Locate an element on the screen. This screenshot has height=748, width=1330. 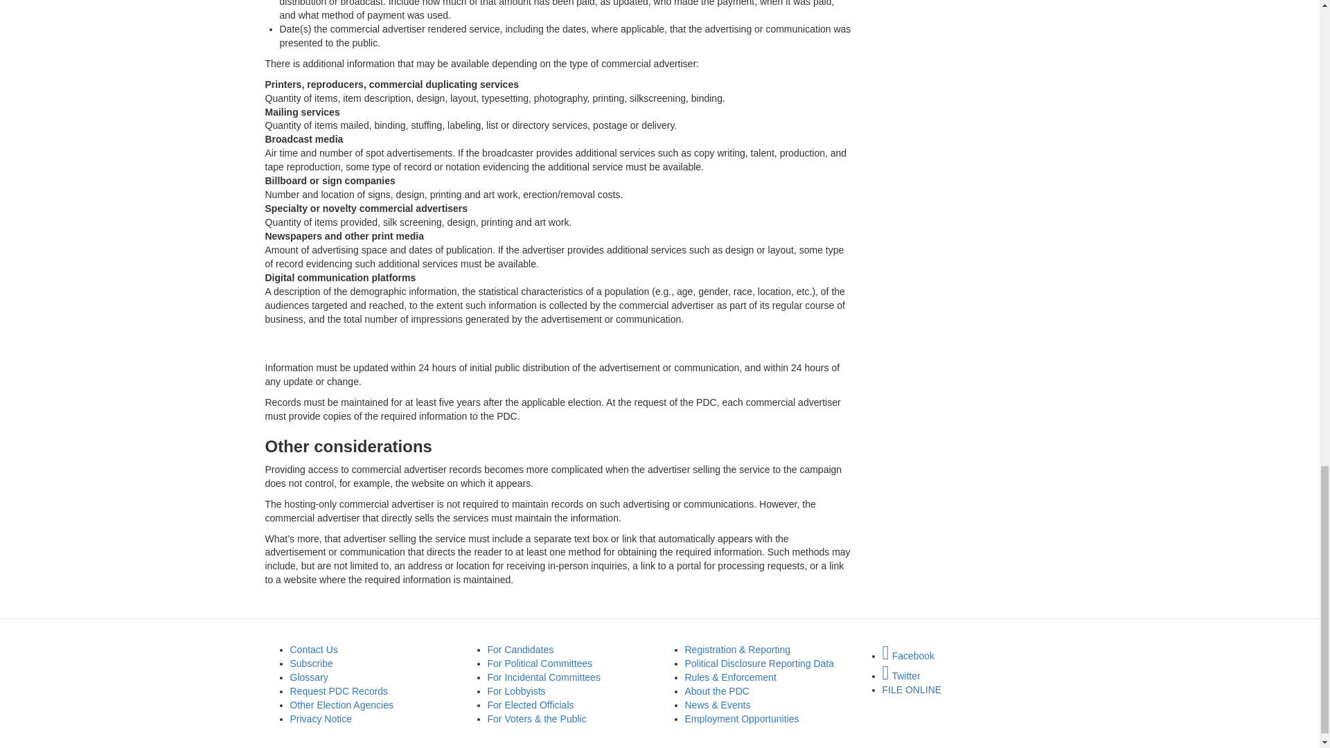
Other Election Agencies is located at coordinates (341, 705).